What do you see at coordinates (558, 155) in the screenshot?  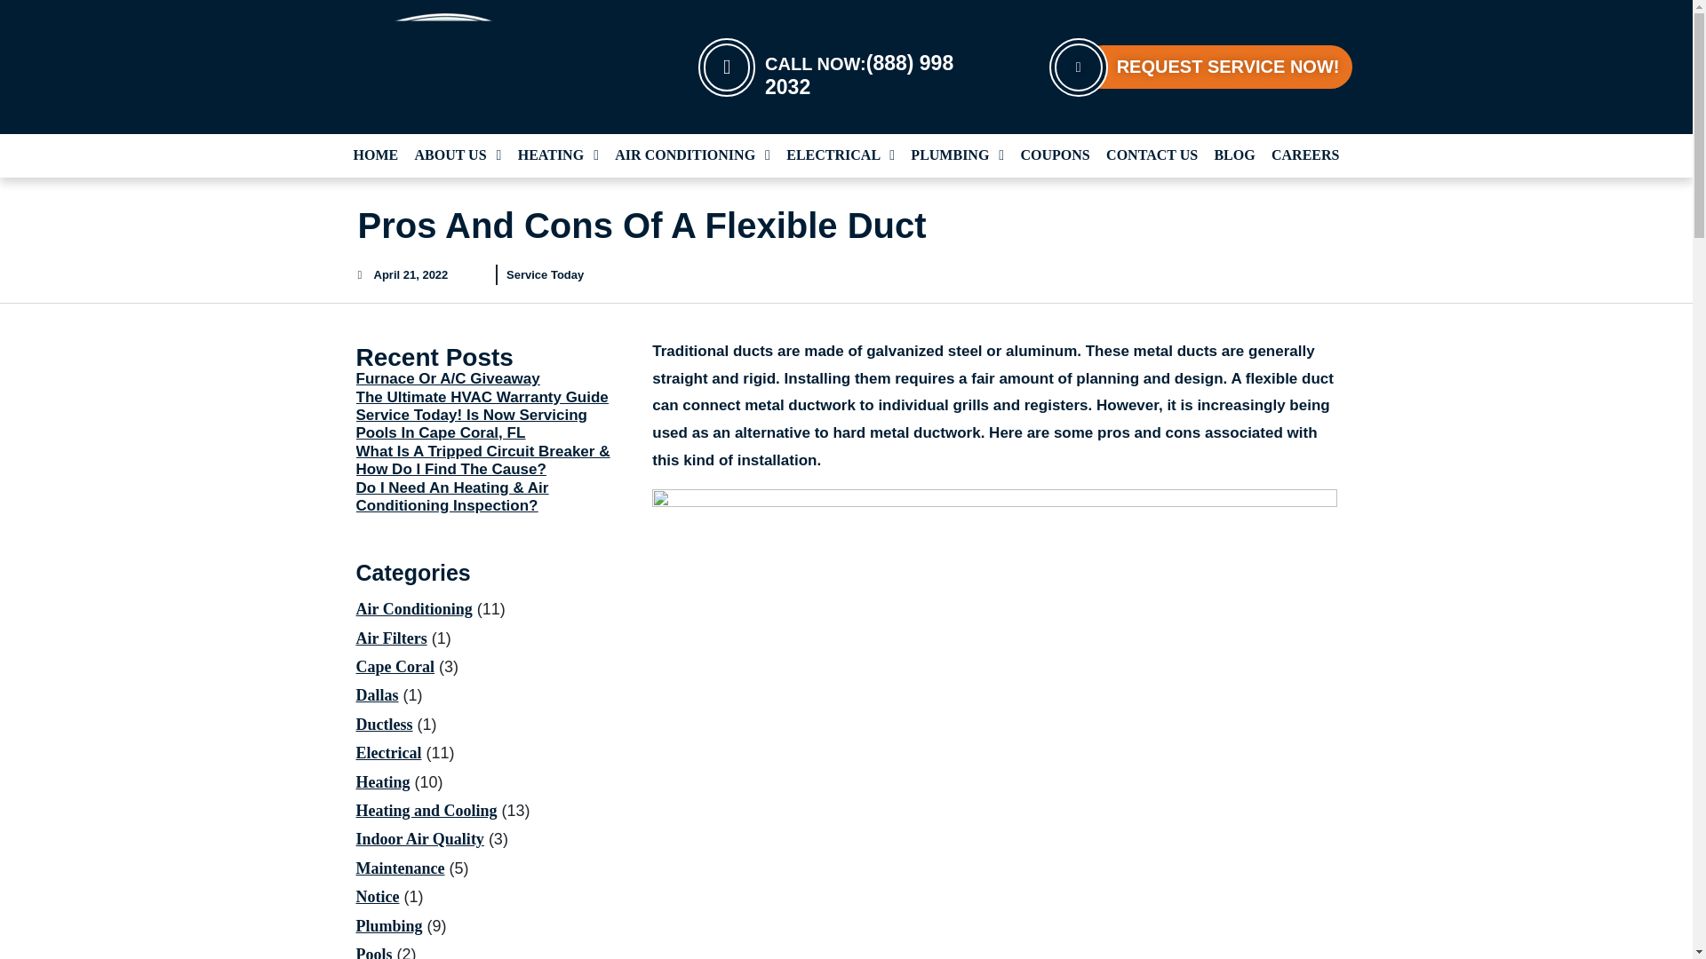 I see `HEATING` at bounding box center [558, 155].